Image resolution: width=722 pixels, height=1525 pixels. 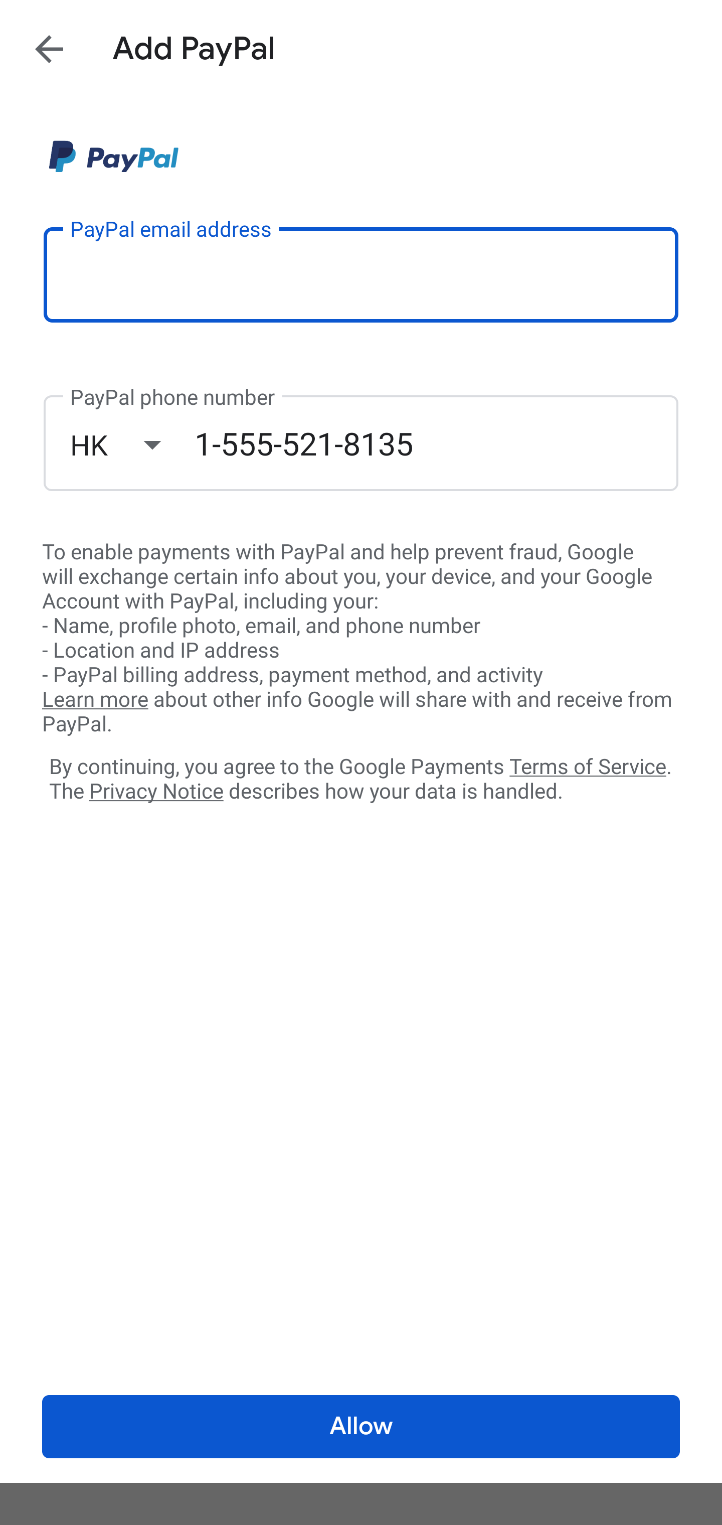 What do you see at coordinates (49, 49) in the screenshot?
I see `Navigate up` at bounding box center [49, 49].